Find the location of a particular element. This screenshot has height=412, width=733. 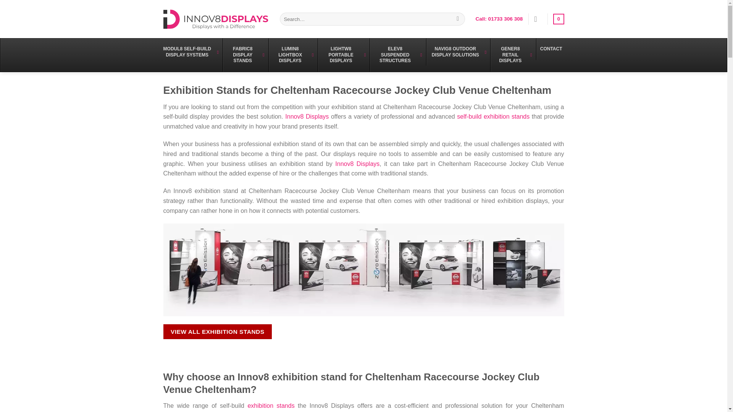

Call: 01733 306 308 is located at coordinates (499, 19).